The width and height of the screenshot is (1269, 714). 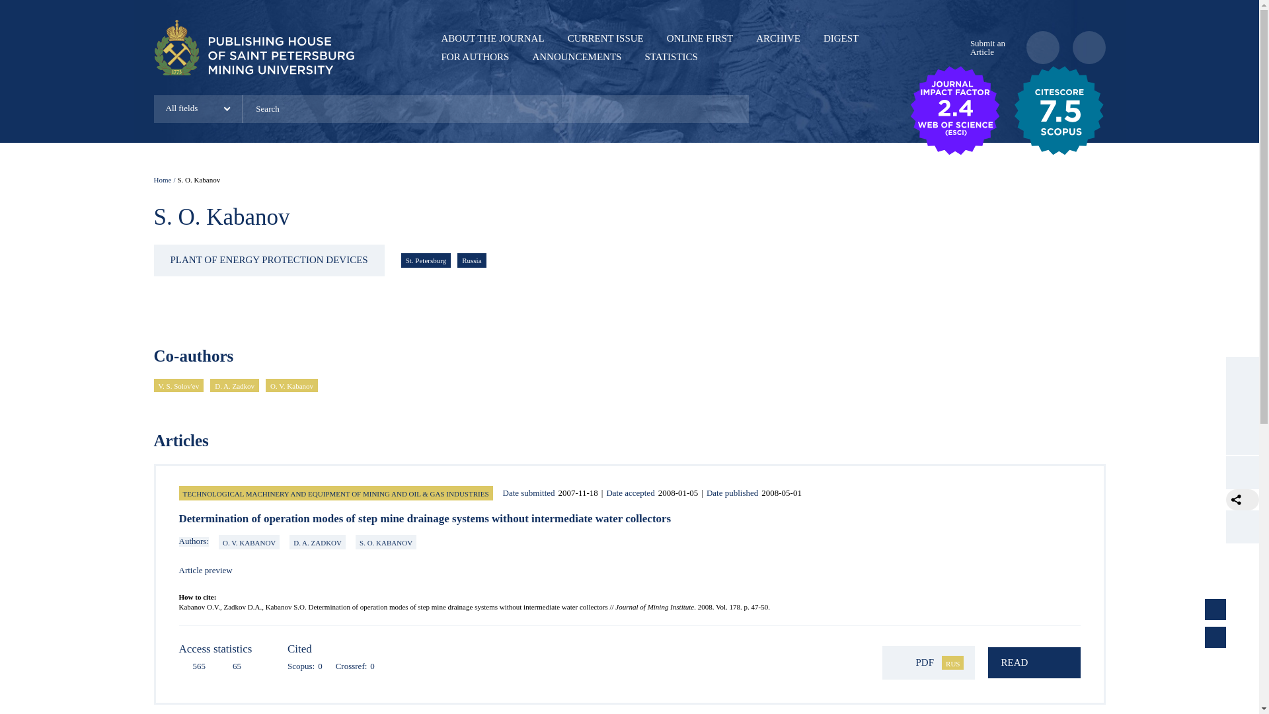 I want to click on FOR AUTHORS, so click(x=476, y=56).